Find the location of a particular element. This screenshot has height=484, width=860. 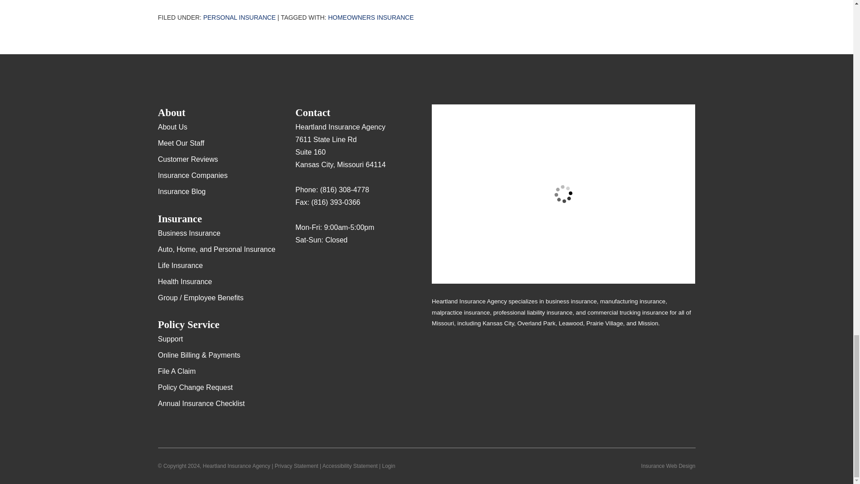

Personal Insurance is located at coordinates (239, 17).